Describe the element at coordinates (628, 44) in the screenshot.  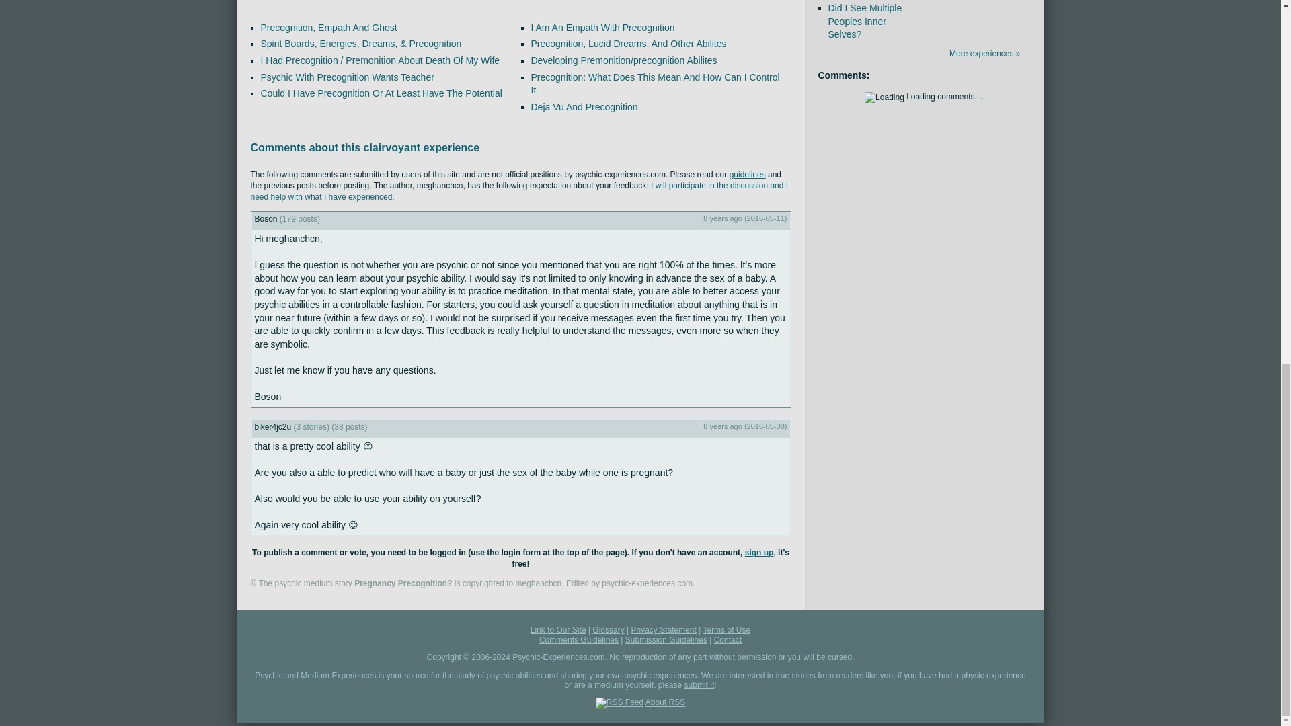
I see `Precognition, Lucid Dreams, And Other Abilites` at that location.